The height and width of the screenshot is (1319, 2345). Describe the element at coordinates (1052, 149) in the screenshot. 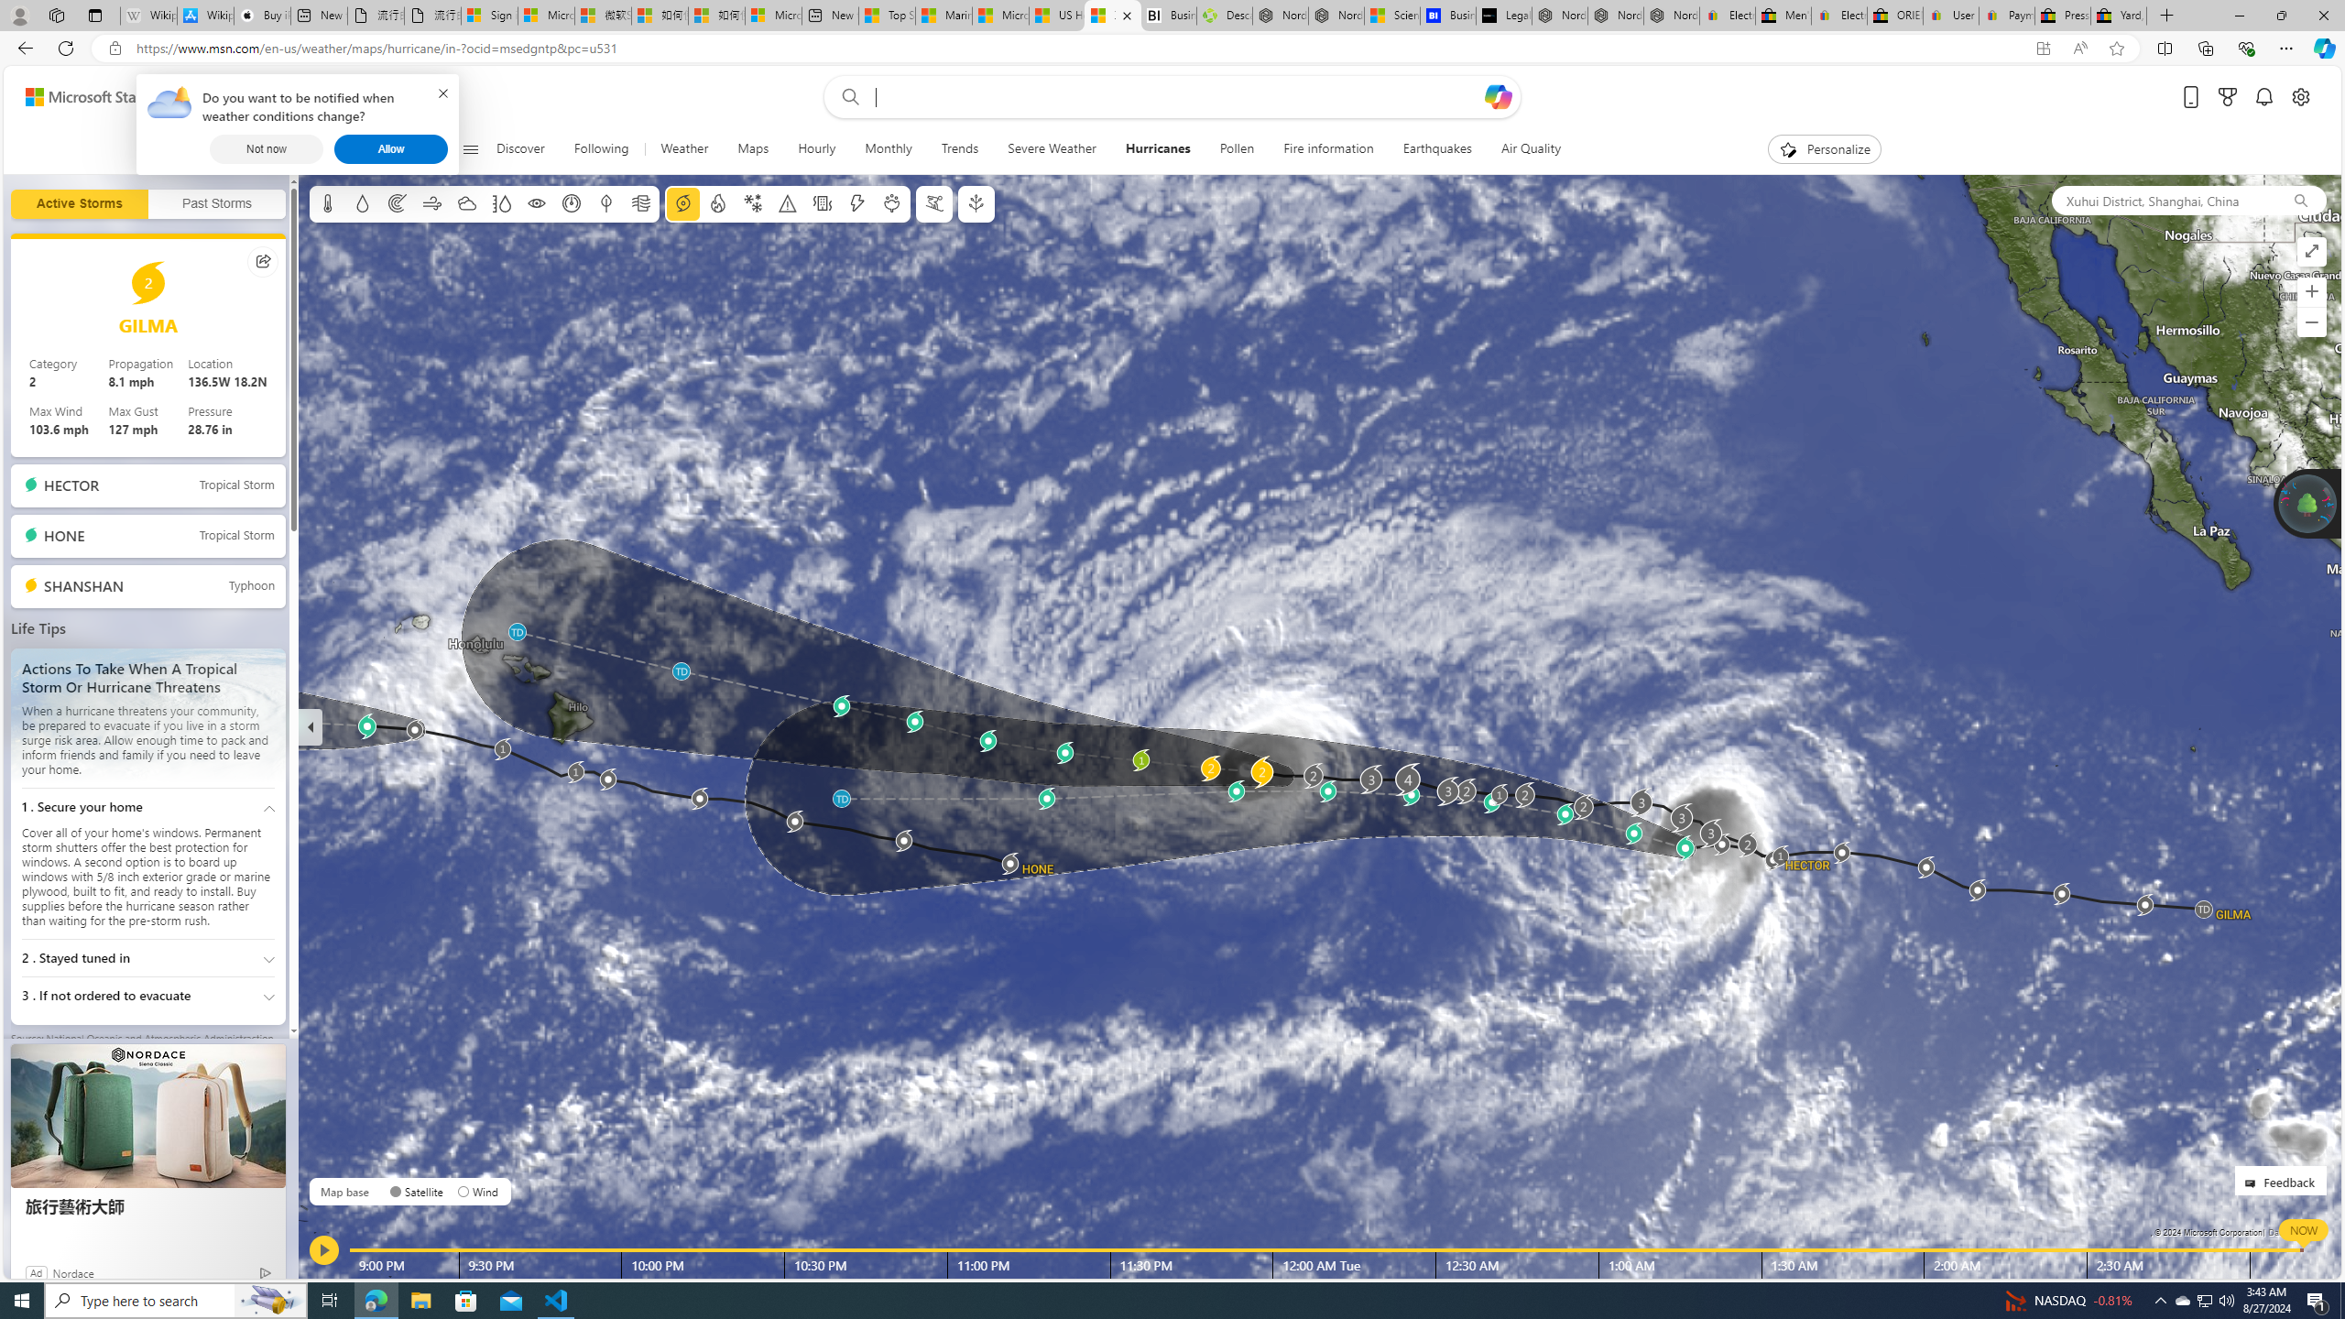

I see `Severe Weather` at that location.